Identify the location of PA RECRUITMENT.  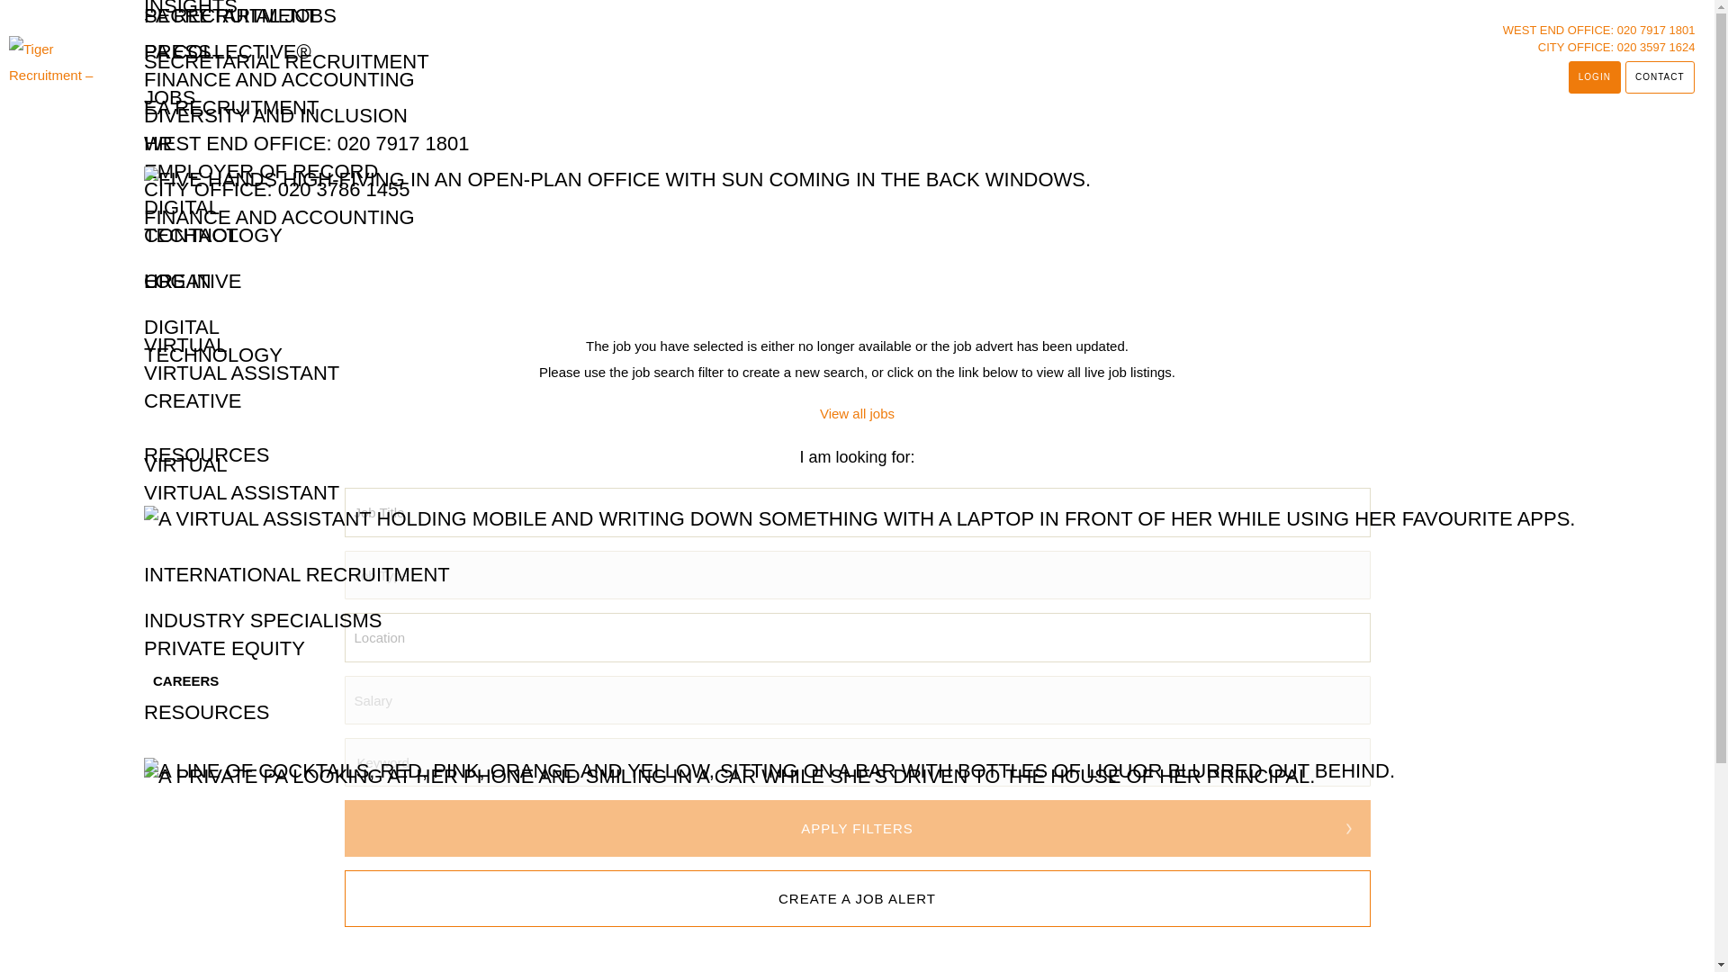
(230, 14).